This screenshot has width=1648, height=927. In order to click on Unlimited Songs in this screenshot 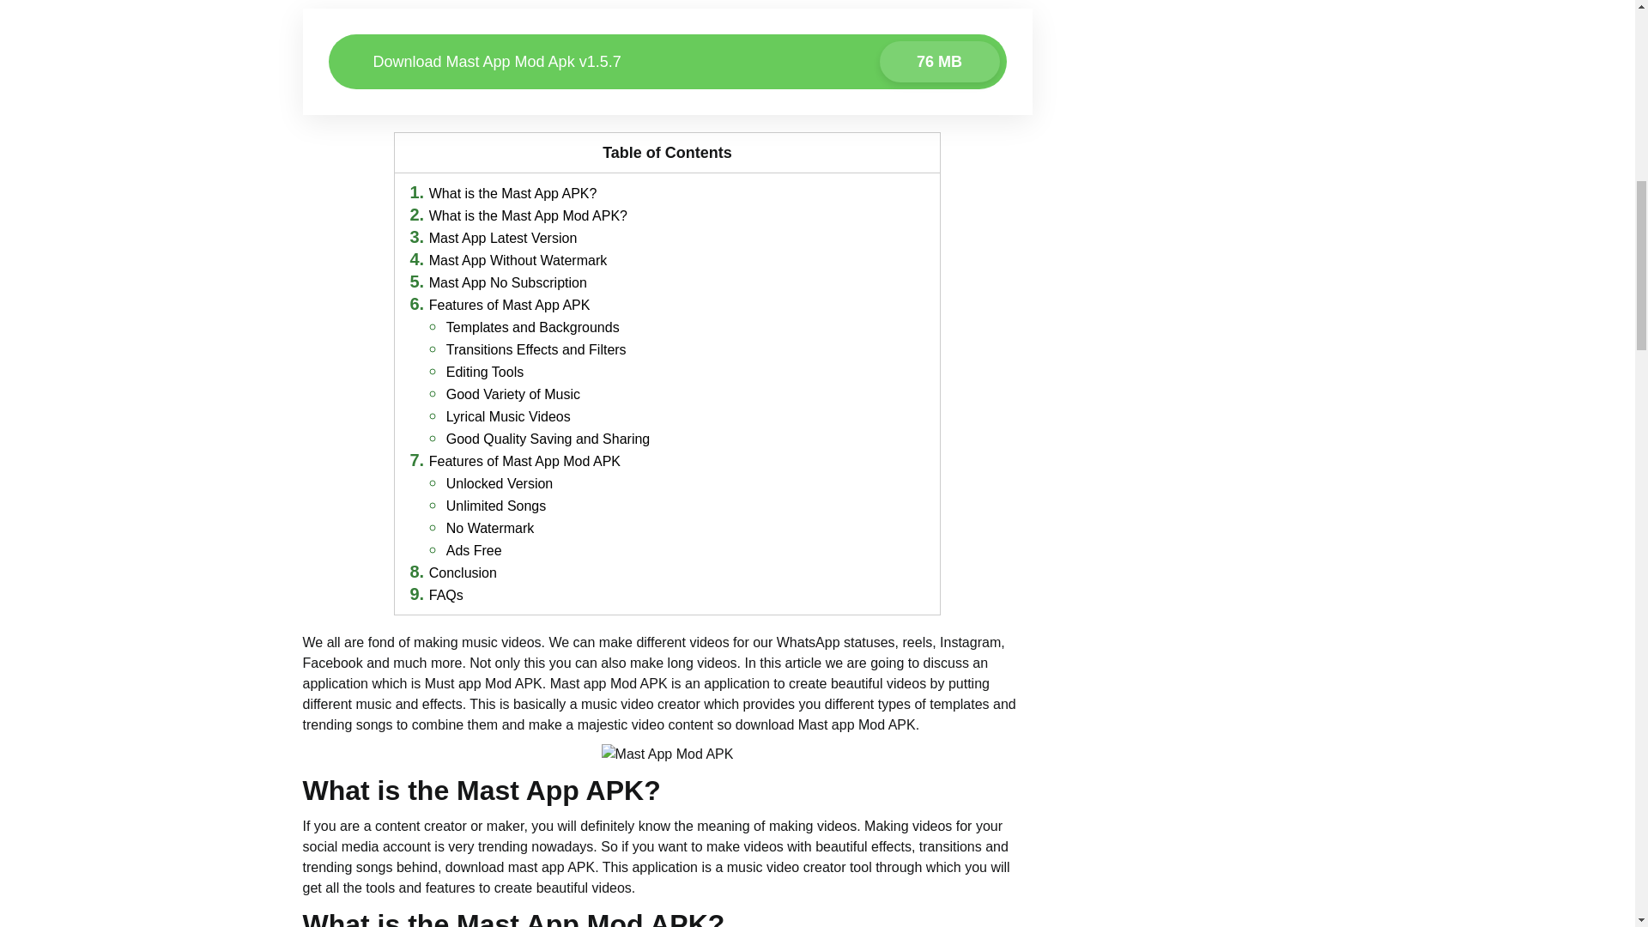, I will do `click(496, 506)`.